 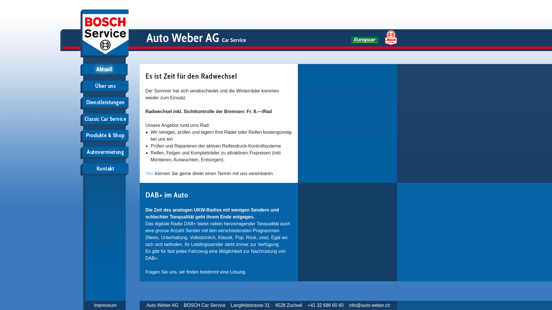 I want to click on Kontakt, so click(x=106, y=168).